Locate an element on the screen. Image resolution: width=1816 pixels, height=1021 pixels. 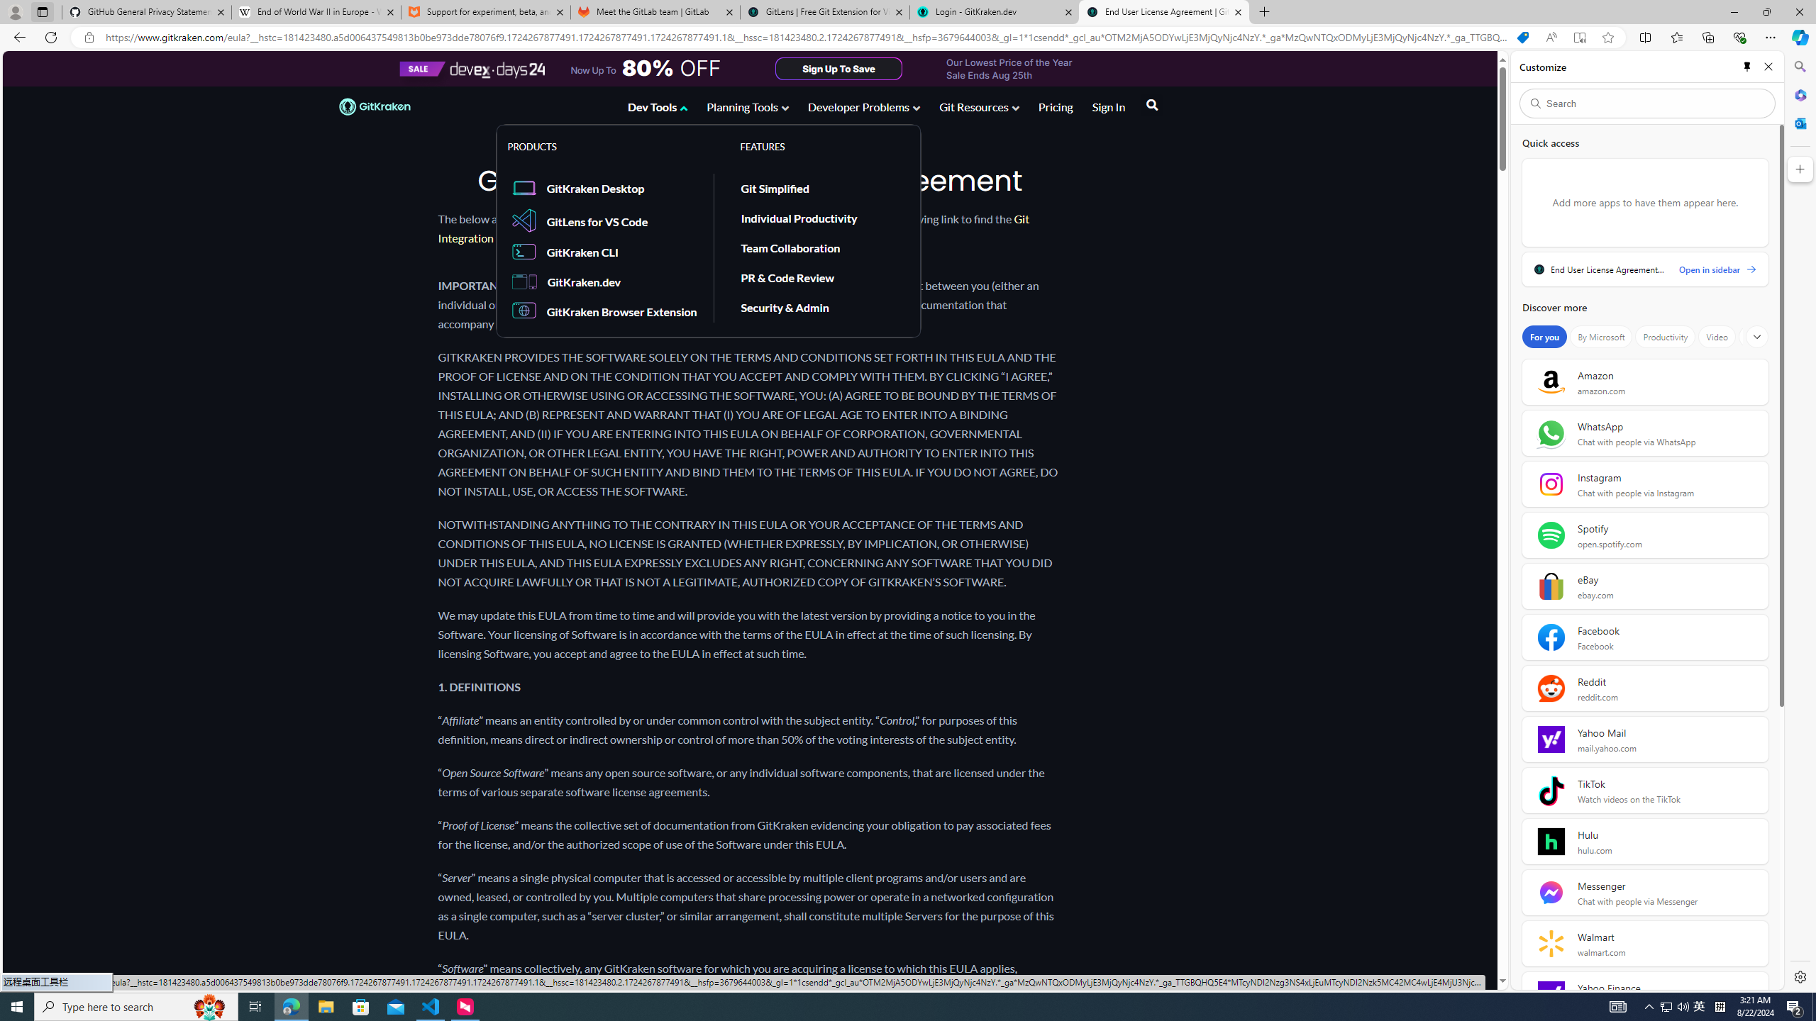
Show more is located at coordinates (1756, 337).